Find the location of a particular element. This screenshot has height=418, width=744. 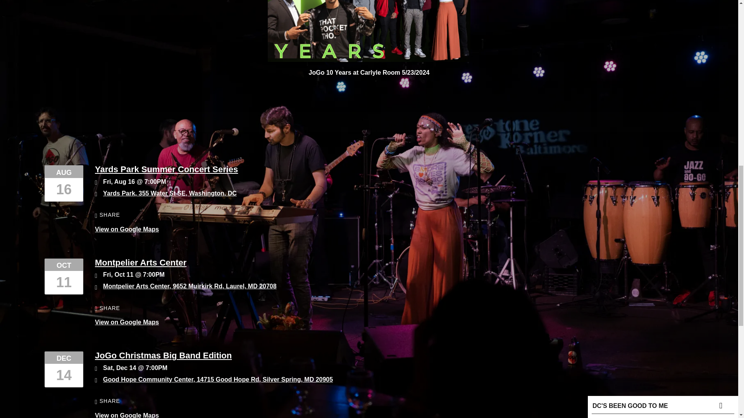

DC's Been Good To Me is located at coordinates (634, 177).